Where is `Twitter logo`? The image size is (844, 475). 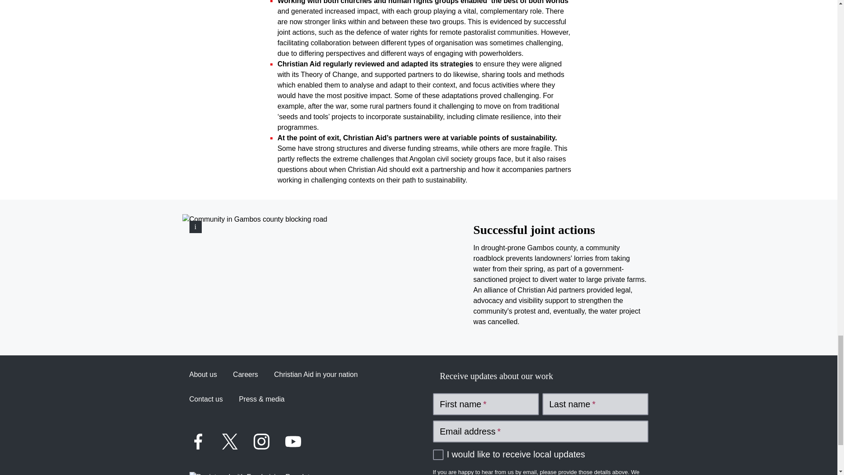 Twitter logo is located at coordinates (229, 441).